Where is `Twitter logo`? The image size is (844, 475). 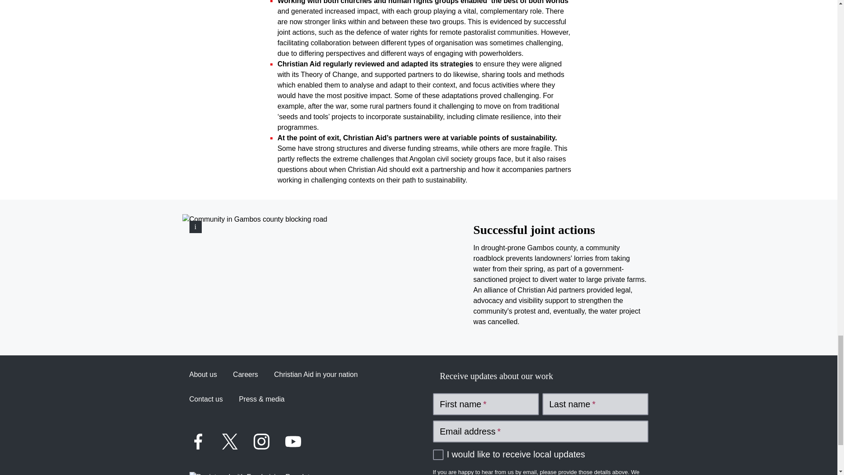 Twitter logo is located at coordinates (229, 441).